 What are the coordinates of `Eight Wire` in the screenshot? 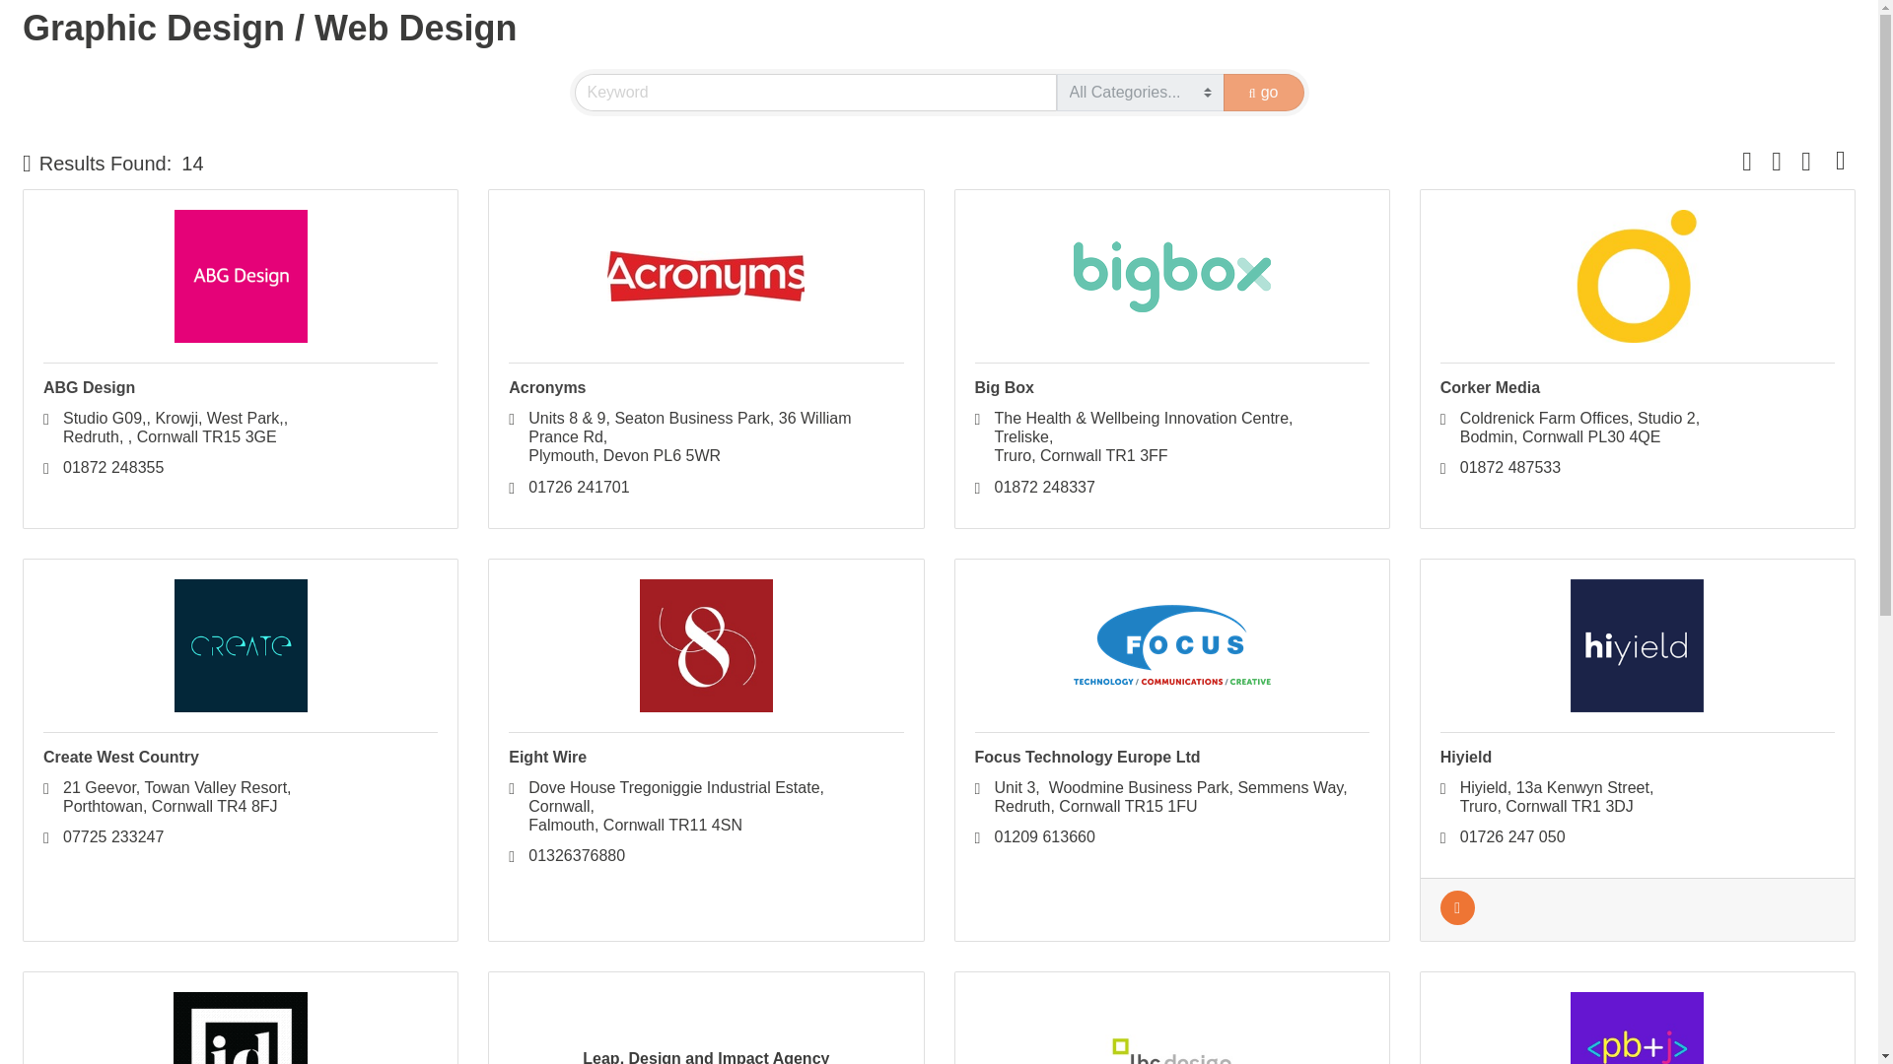 It's located at (548, 757).